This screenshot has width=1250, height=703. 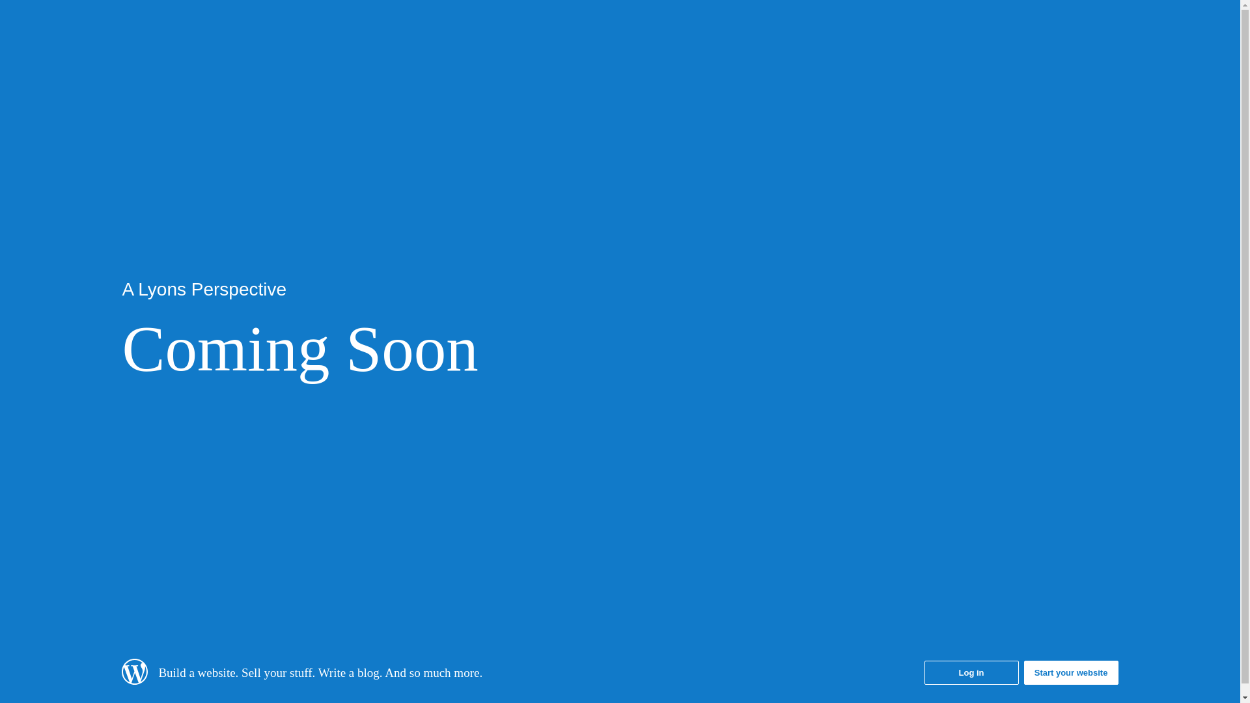 What do you see at coordinates (135, 681) in the screenshot?
I see `WordPress.com` at bounding box center [135, 681].